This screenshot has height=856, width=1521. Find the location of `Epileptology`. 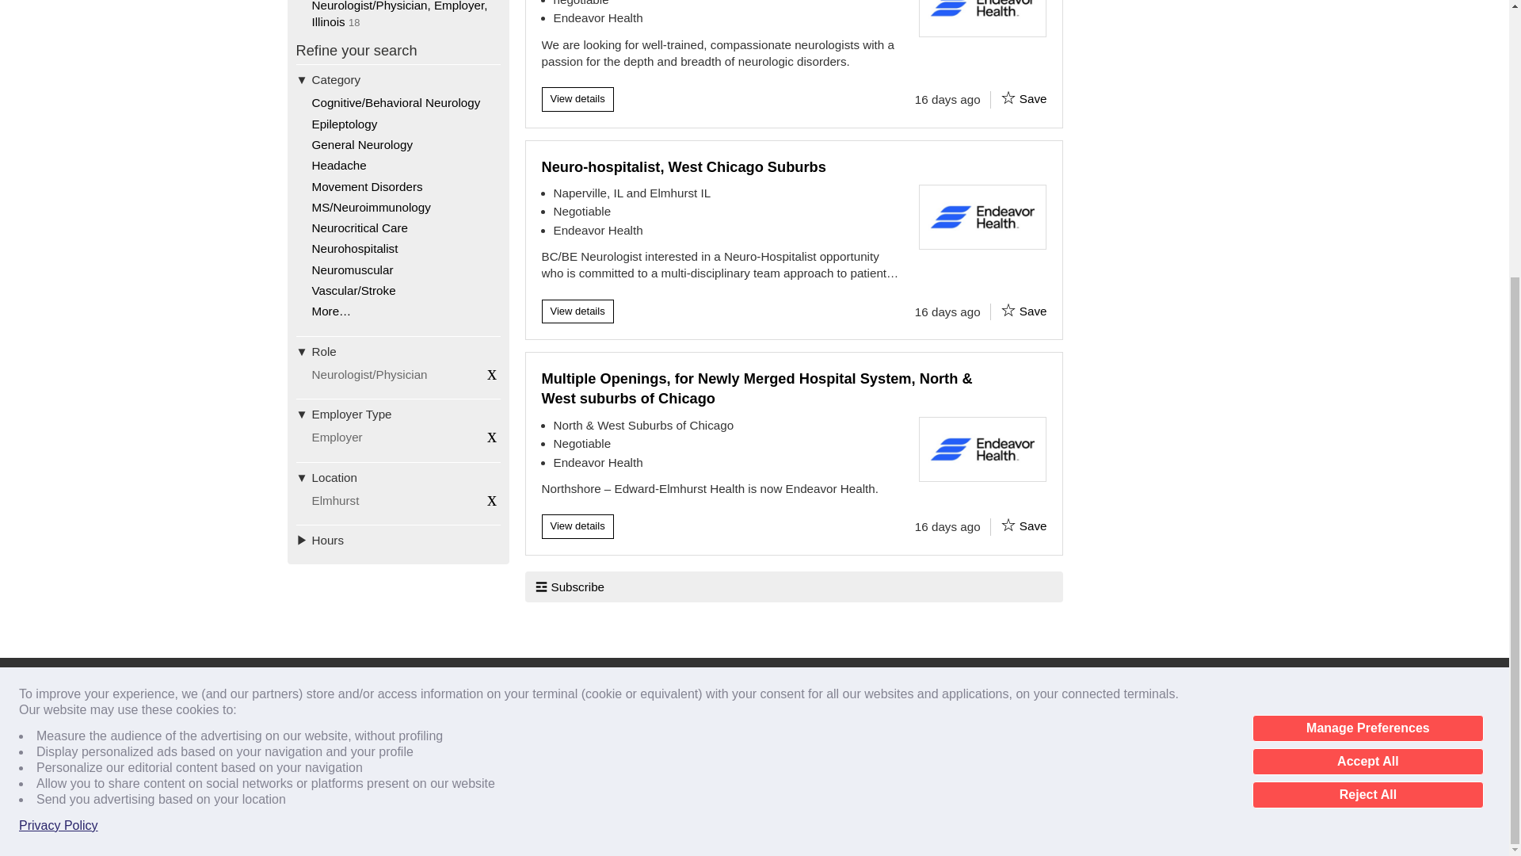

Epileptology is located at coordinates (344, 124).